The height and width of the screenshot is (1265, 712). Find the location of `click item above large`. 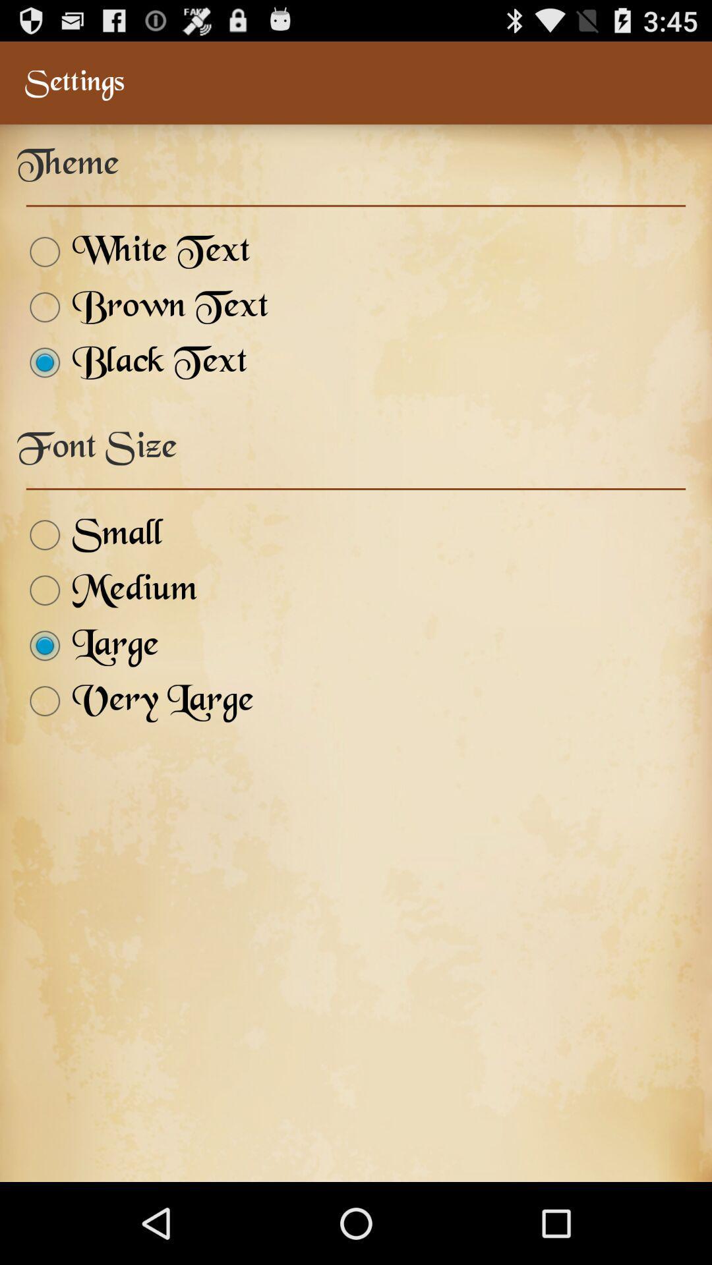

click item above large is located at coordinates (107, 590).